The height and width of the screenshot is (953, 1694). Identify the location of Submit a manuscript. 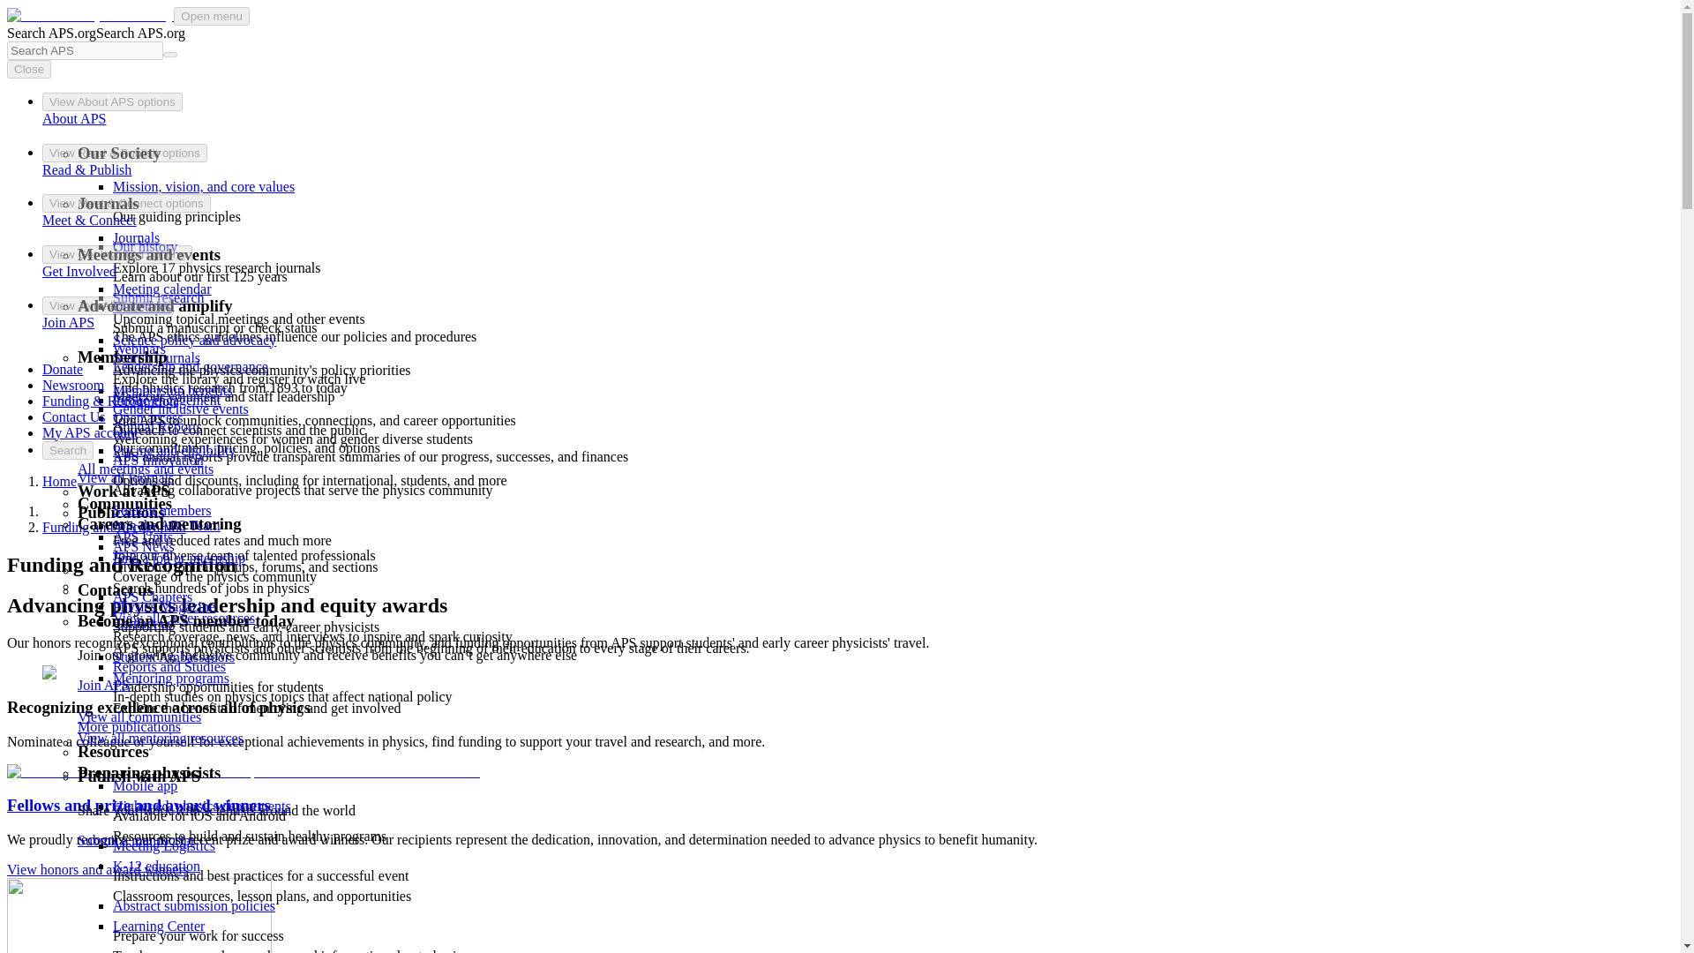
(136, 840).